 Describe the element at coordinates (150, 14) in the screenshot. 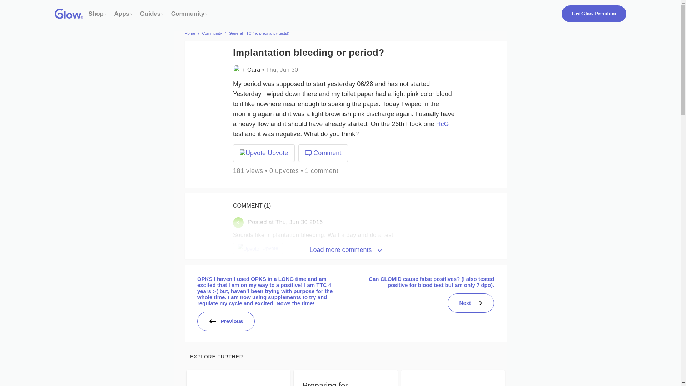

I see `Guides` at that location.